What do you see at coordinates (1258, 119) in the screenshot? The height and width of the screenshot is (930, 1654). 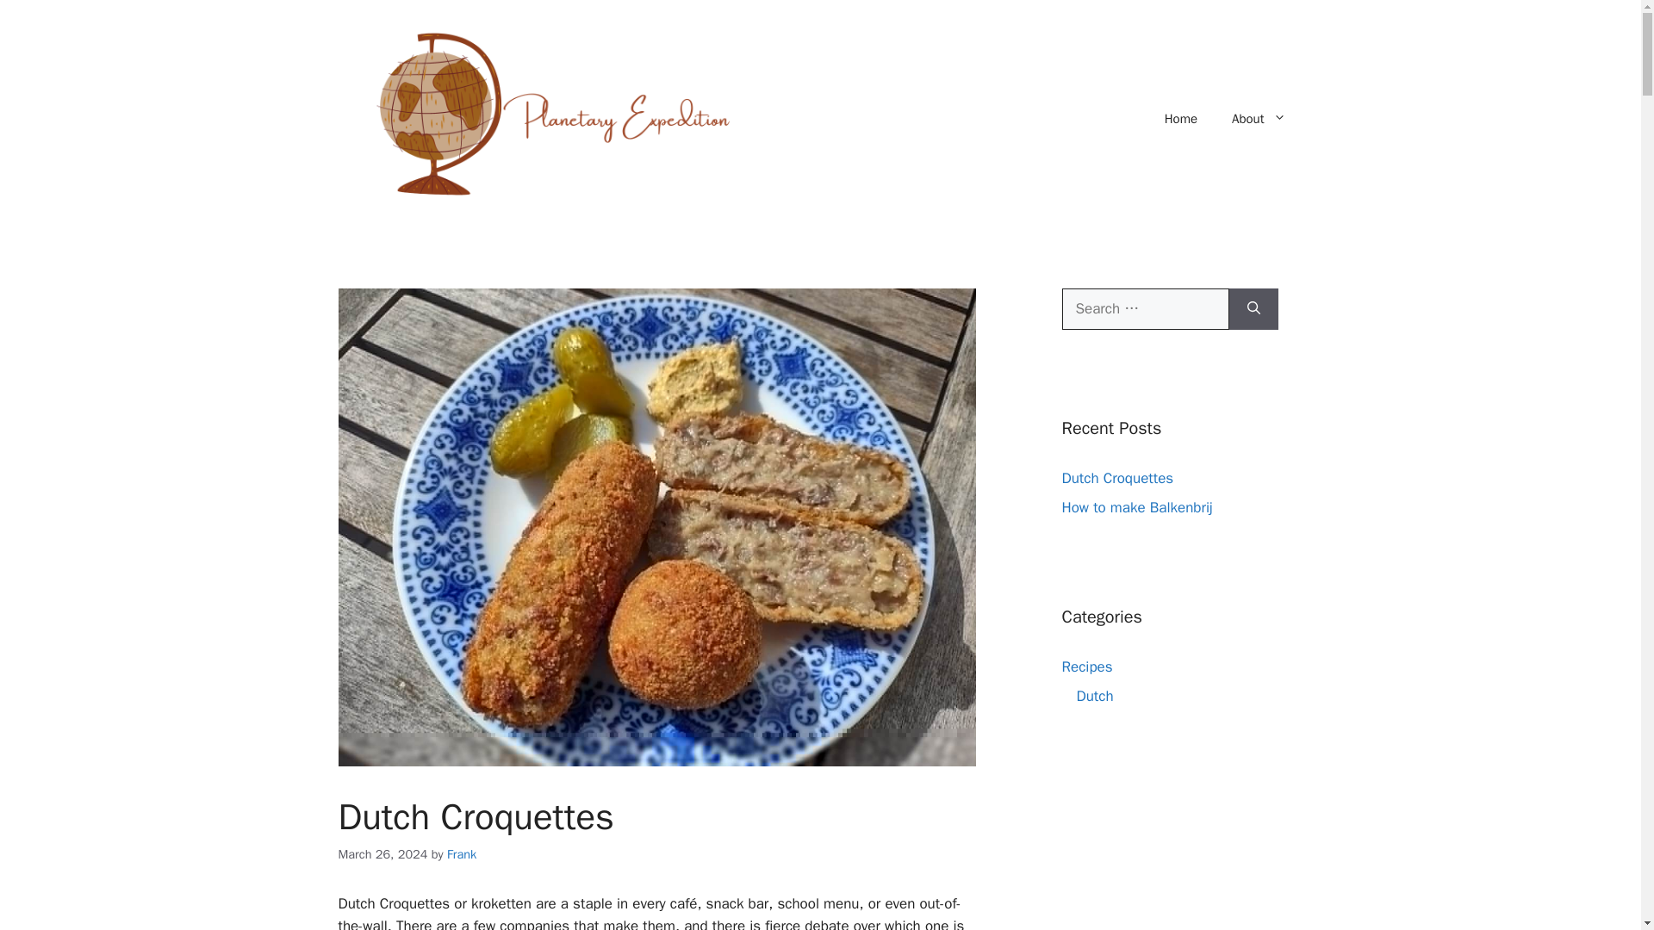 I see `About` at bounding box center [1258, 119].